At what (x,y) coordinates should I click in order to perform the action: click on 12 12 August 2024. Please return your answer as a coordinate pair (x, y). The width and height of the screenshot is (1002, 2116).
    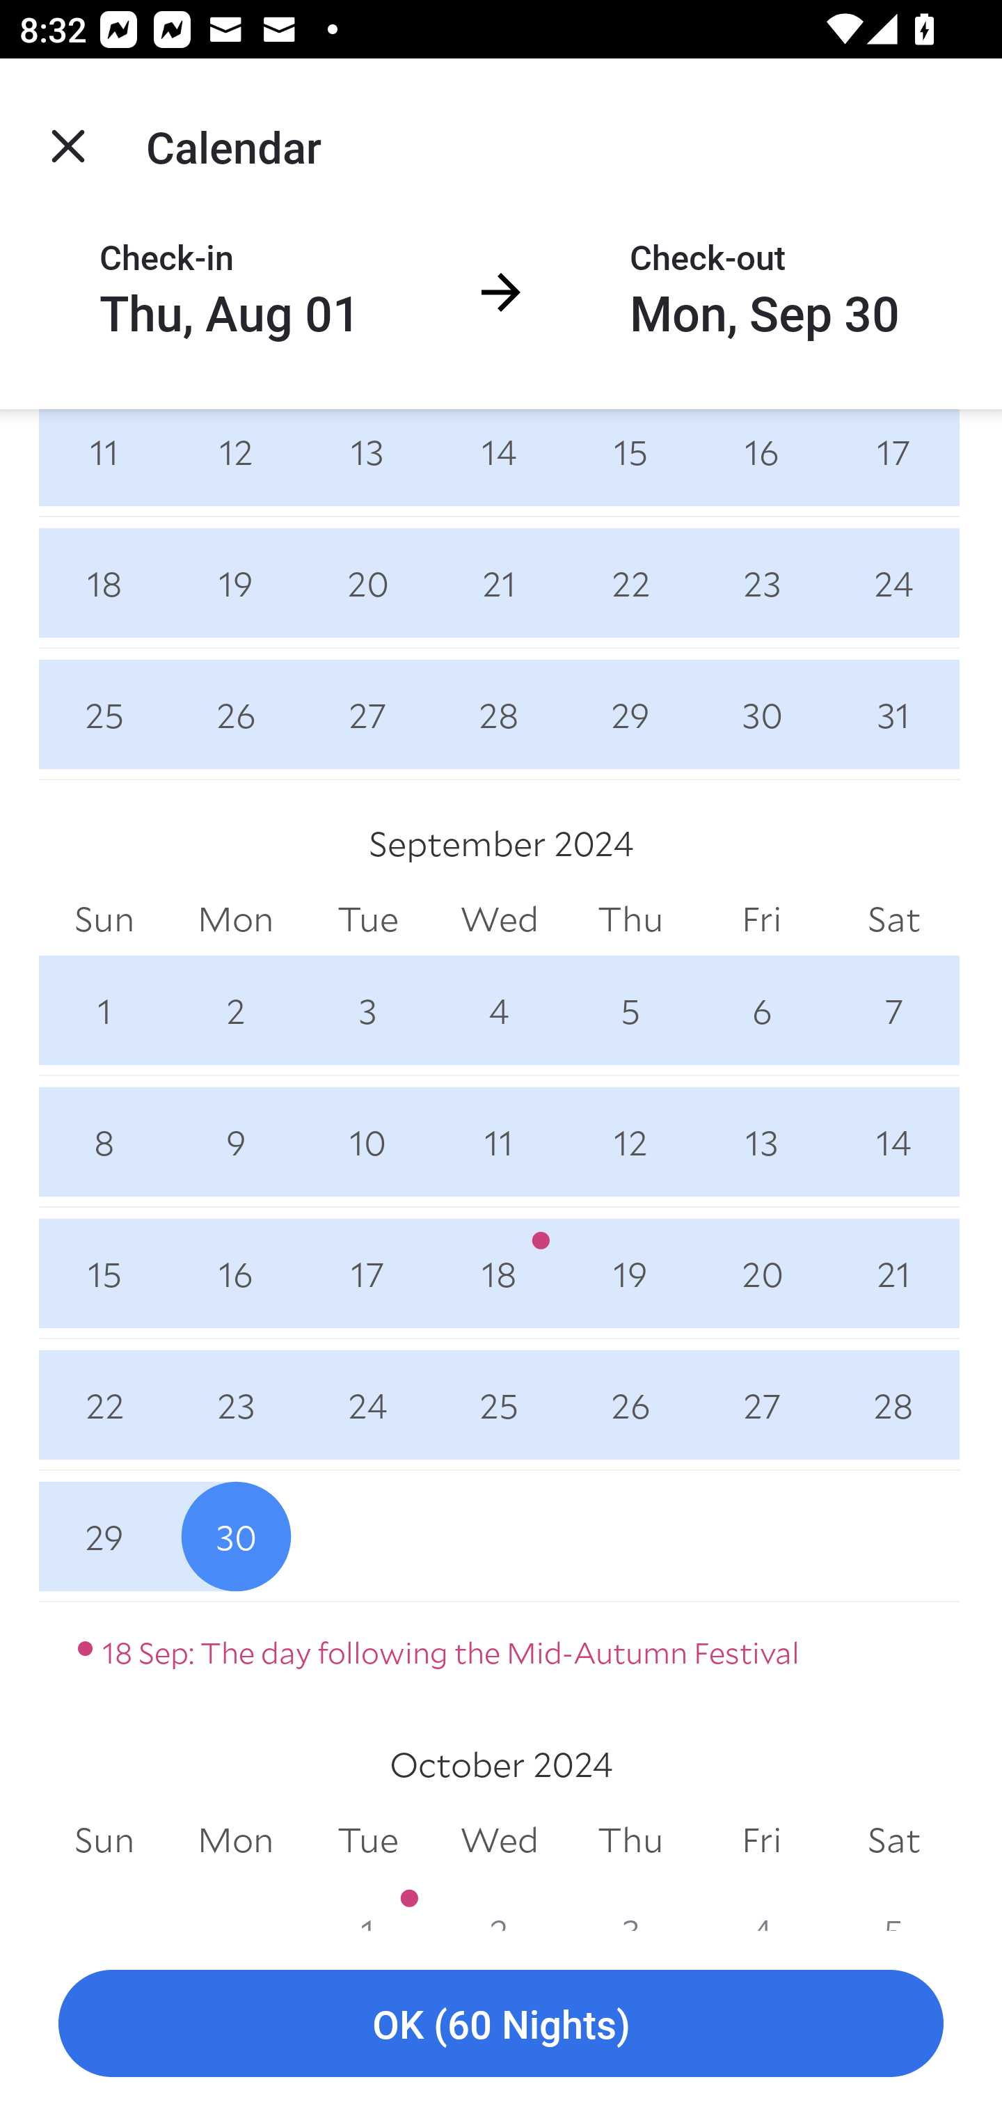
    Looking at the image, I should click on (235, 462).